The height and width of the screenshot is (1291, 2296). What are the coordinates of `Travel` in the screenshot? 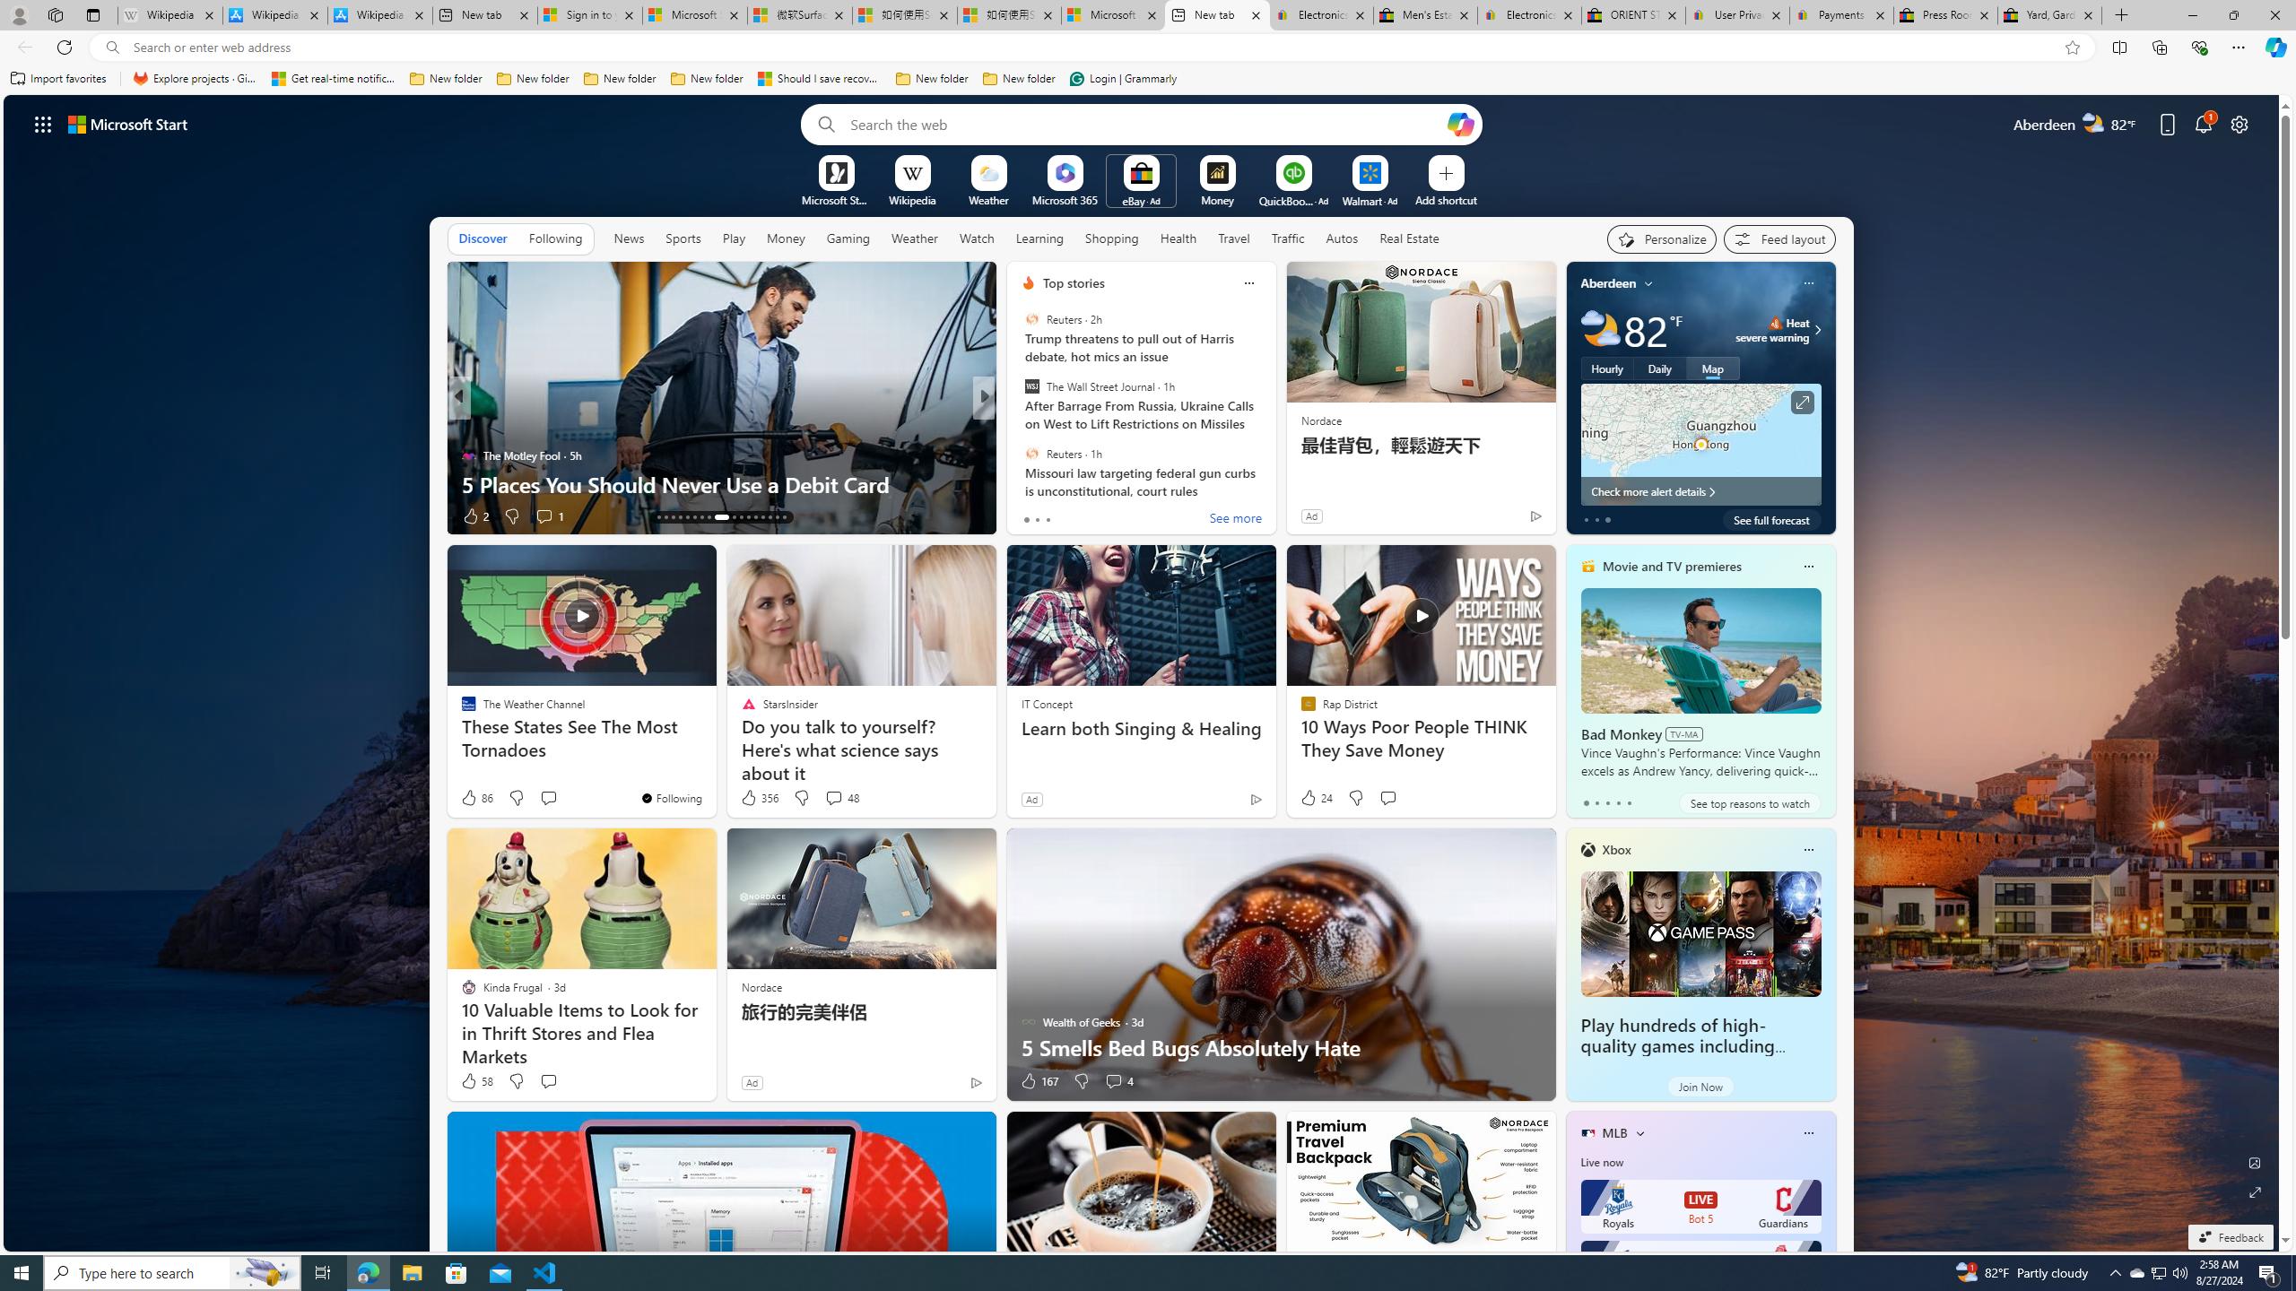 It's located at (1234, 238).